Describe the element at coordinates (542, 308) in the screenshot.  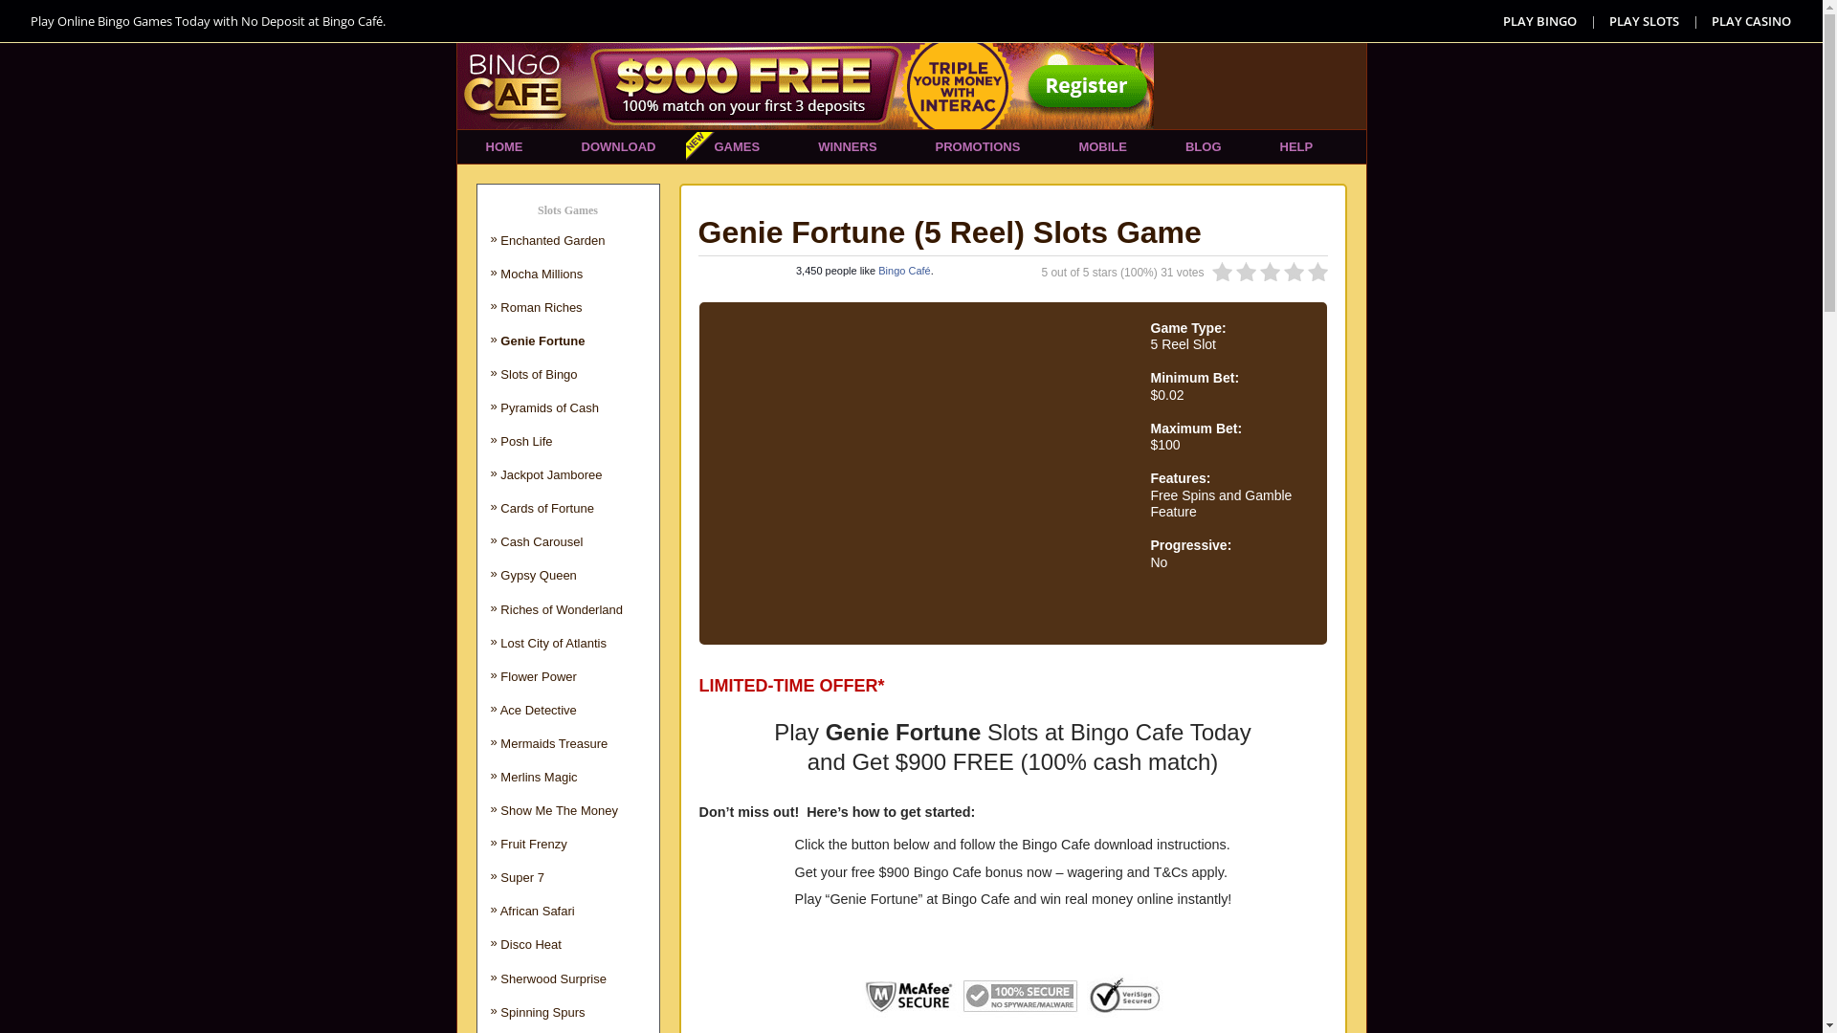
I see `Roman Riches` at that location.